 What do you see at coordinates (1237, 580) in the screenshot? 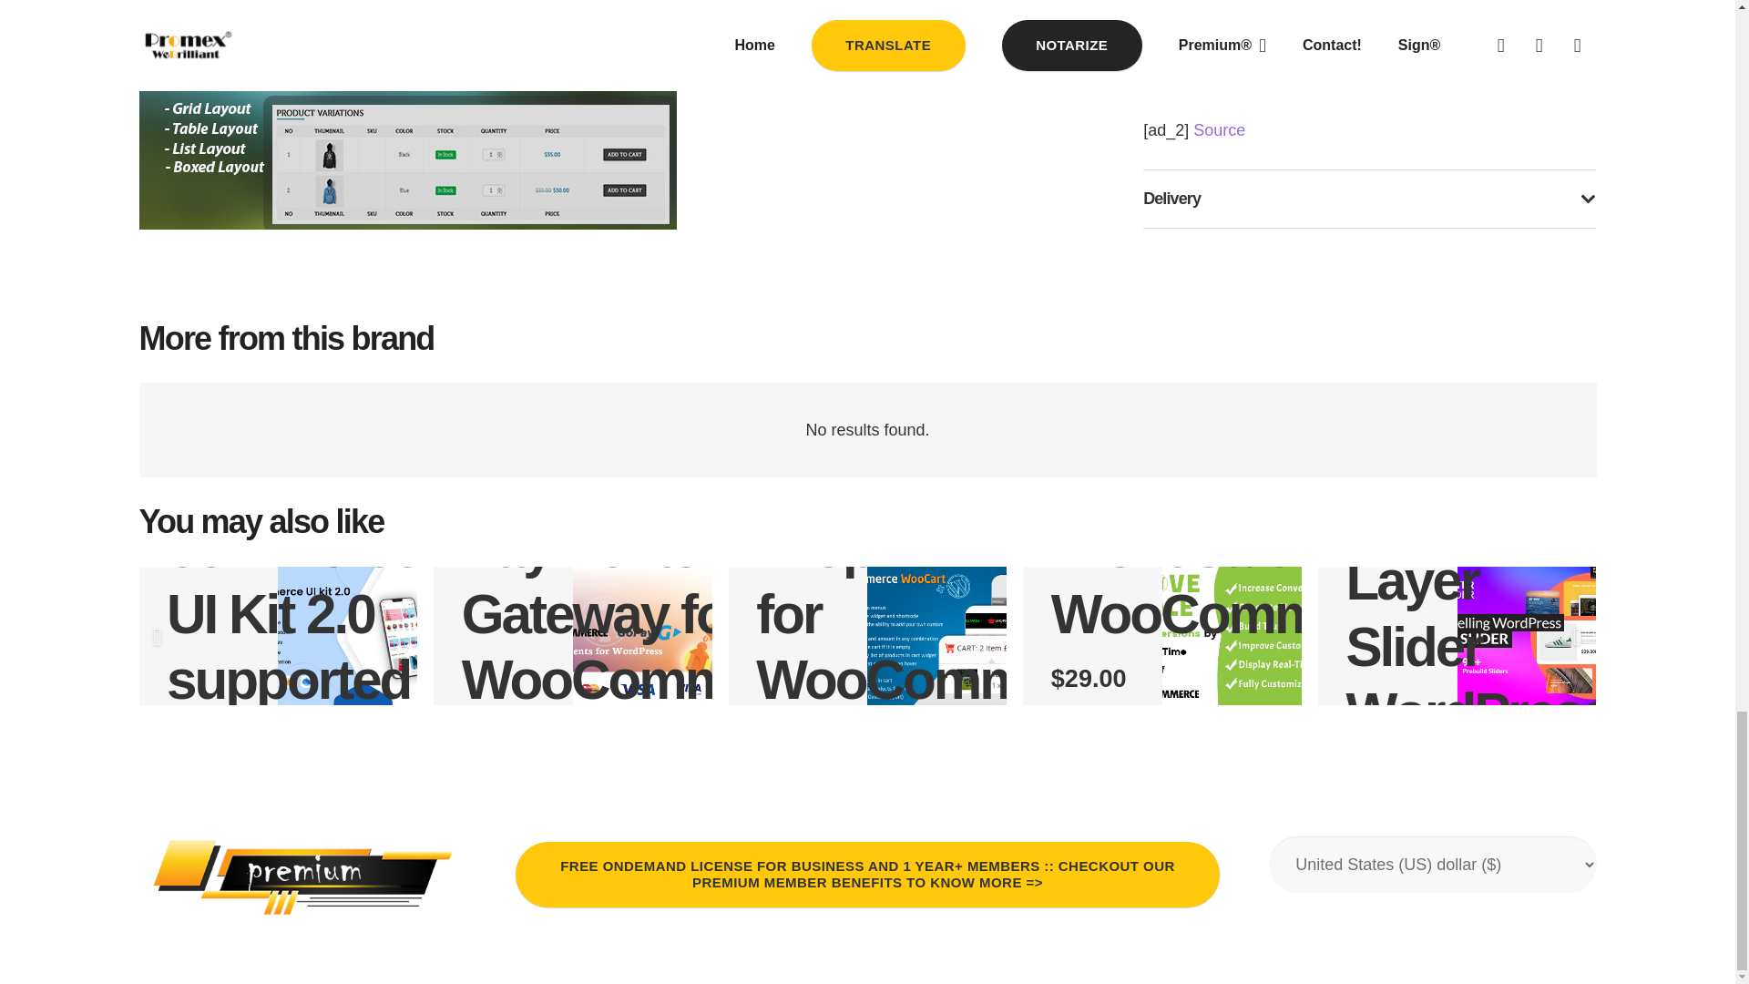
I see `ProveSale for WooCommerce` at bounding box center [1237, 580].